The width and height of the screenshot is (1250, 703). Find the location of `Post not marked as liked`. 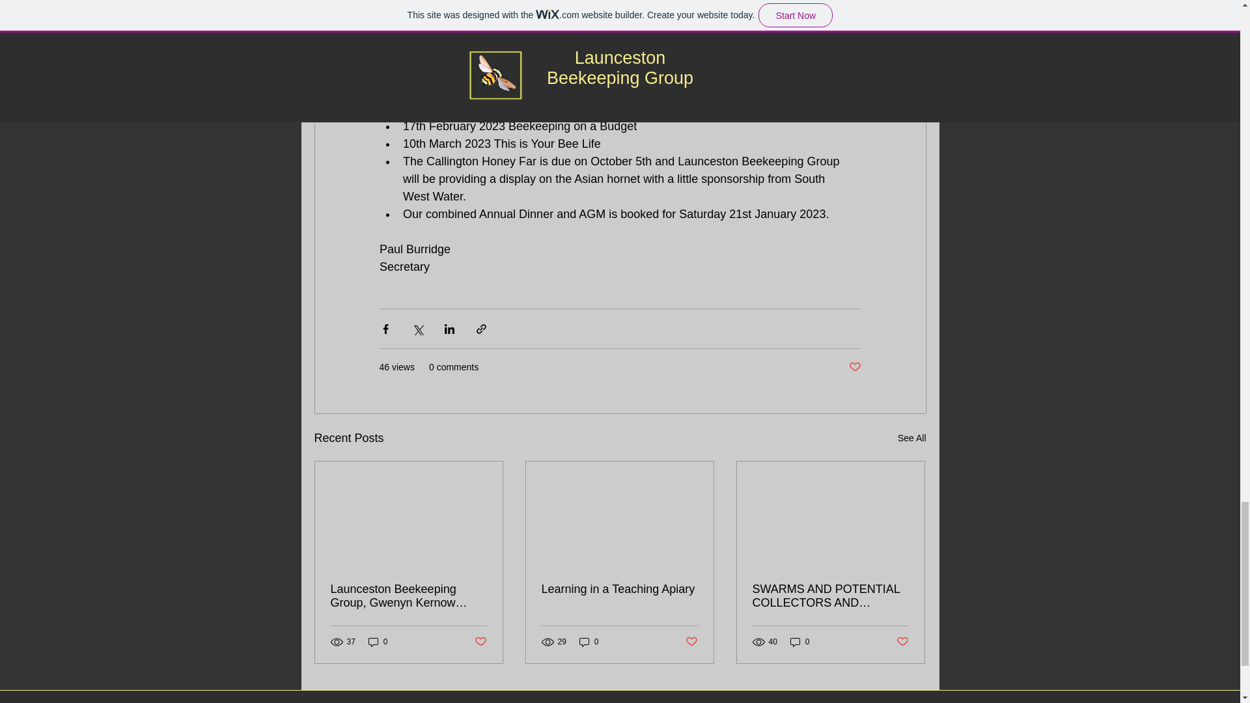

Post not marked as liked is located at coordinates (691, 642).